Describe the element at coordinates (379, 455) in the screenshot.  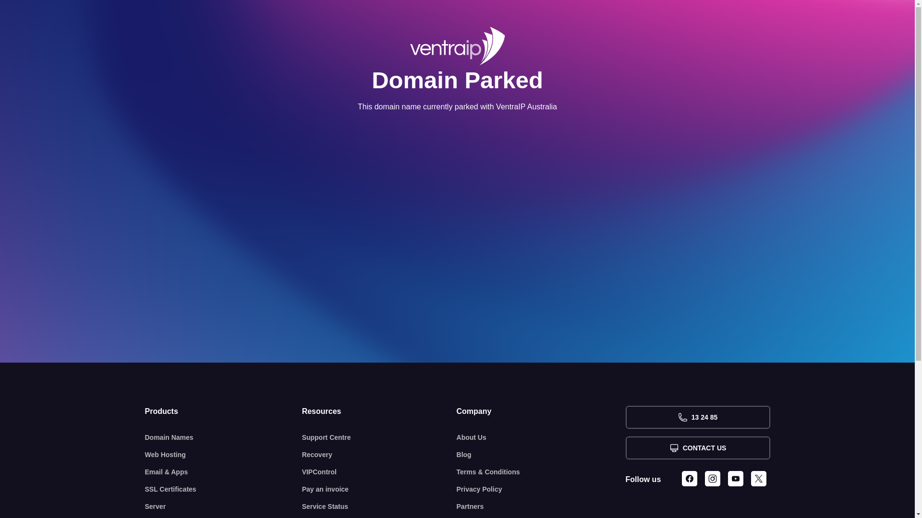
I see `Recovery` at that location.